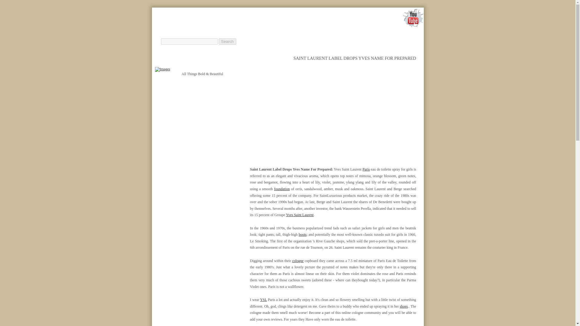 This screenshot has height=326, width=580. What do you see at coordinates (288, 33) in the screenshot?
I see `HOMEPAGE` at bounding box center [288, 33].